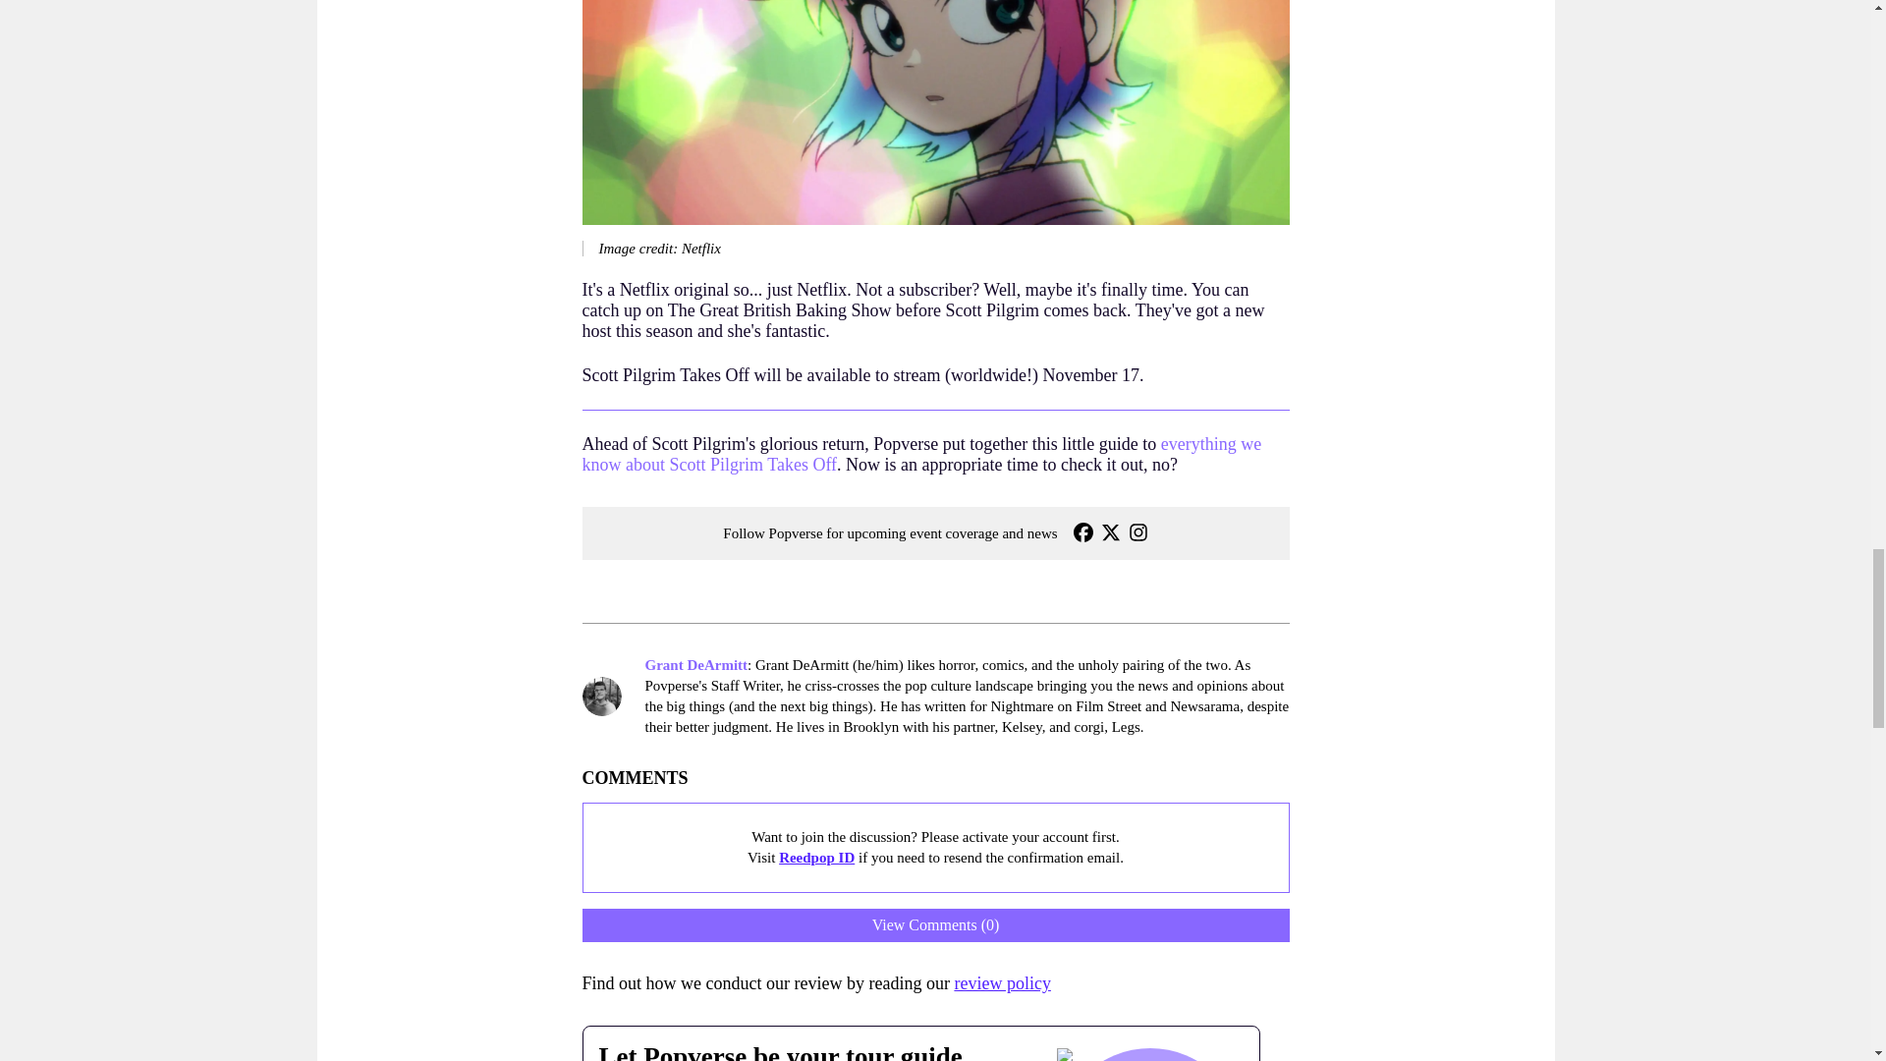 The image size is (1886, 1061). I want to click on review policy, so click(1002, 982).